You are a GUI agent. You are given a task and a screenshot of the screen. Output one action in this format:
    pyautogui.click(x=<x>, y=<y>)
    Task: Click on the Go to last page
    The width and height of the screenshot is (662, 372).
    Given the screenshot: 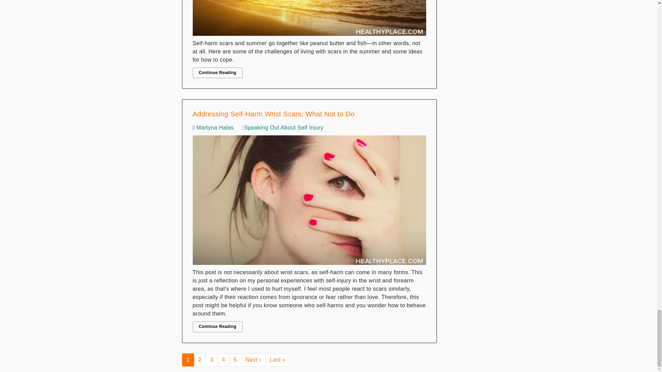 What is the action you would take?
    pyautogui.click(x=277, y=360)
    